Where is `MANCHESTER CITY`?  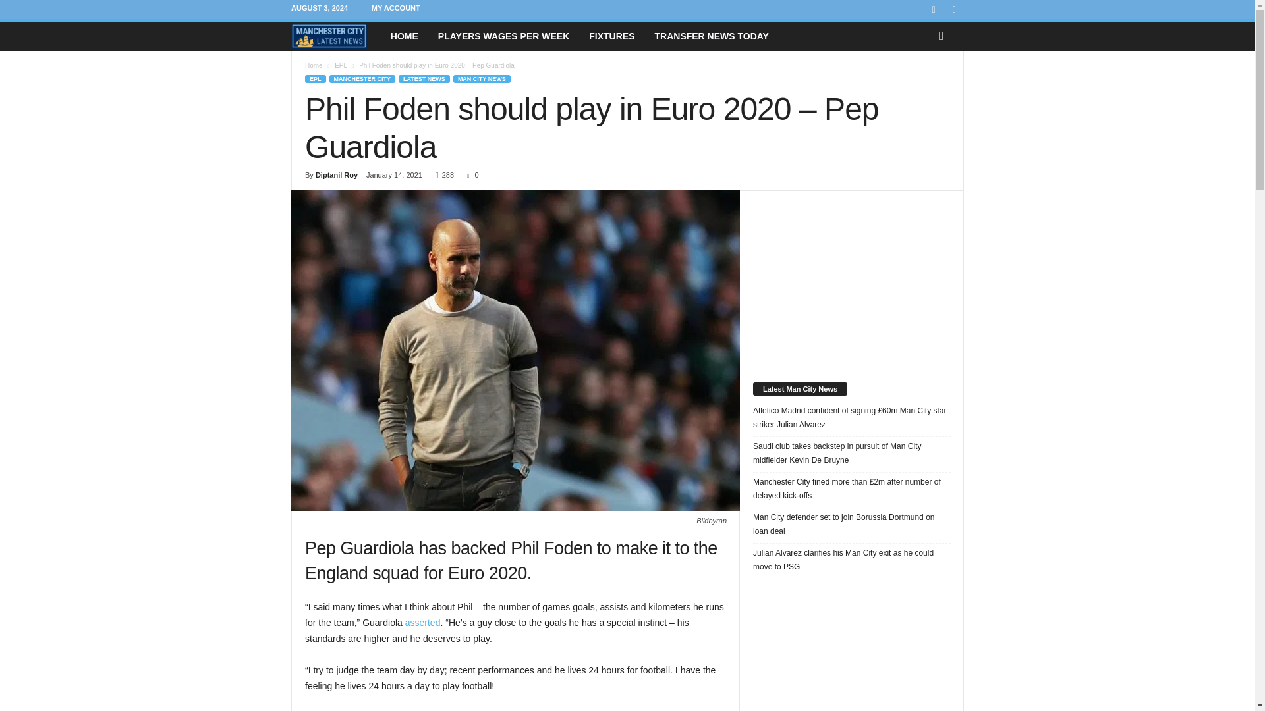 MANCHESTER CITY is located at coordinates (362, 79).